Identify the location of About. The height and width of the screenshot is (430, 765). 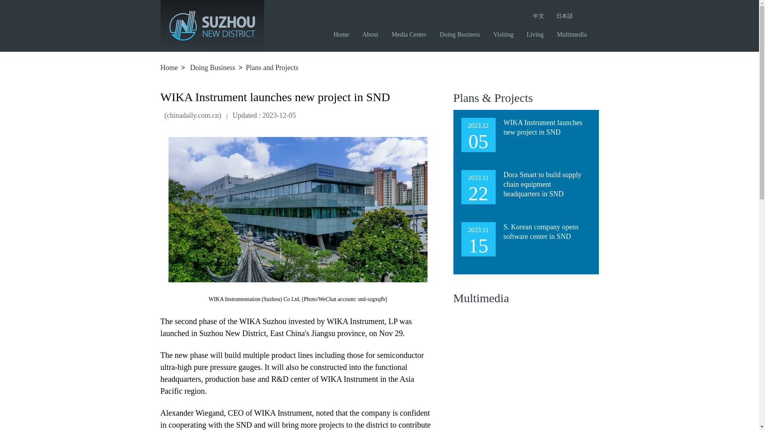
(373, 34).